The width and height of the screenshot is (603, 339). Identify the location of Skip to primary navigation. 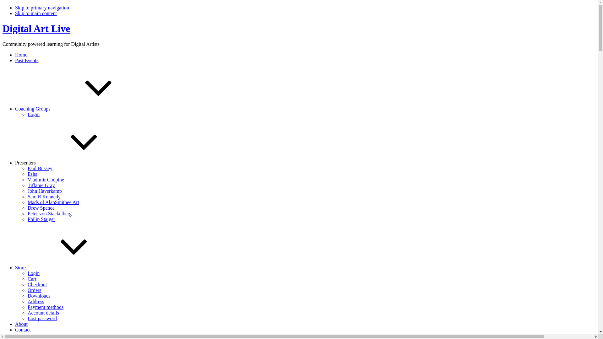
(42, 8).